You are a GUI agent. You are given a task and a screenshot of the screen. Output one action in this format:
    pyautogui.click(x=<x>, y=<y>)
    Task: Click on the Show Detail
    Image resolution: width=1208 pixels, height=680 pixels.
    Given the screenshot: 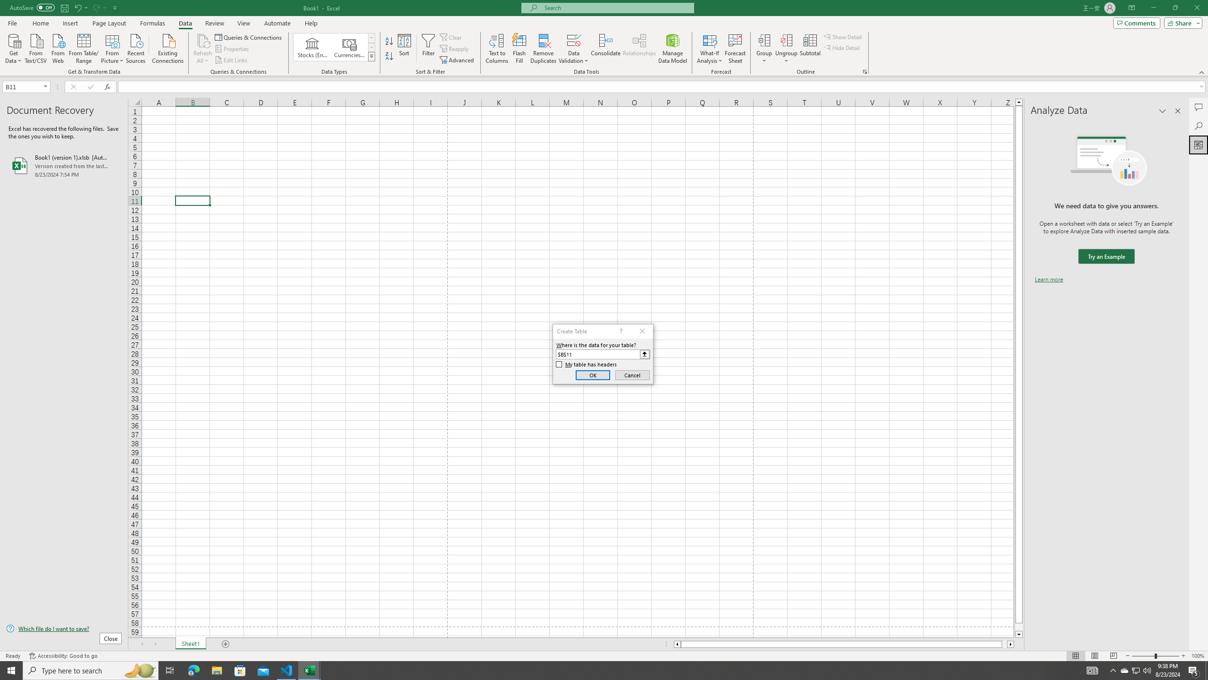 What is the action you would take?
    pyautogui.click(x=843, y=37)
    